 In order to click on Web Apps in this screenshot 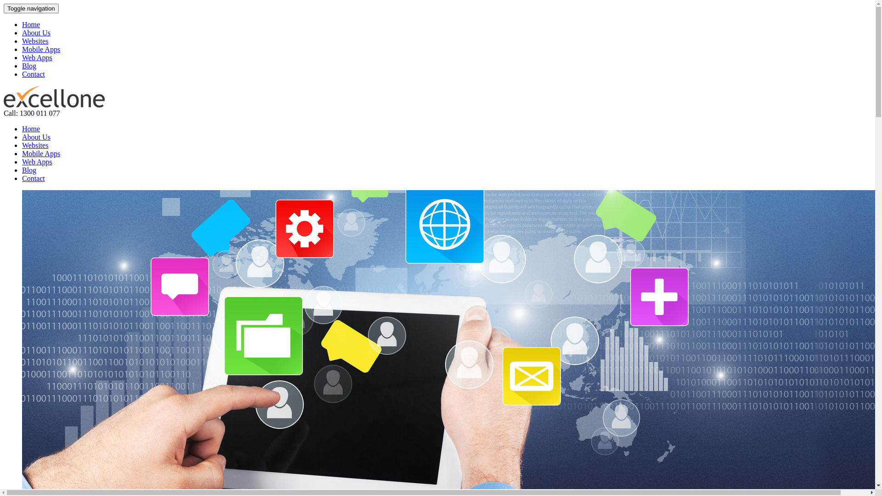, I will do `click(37, 58)`.